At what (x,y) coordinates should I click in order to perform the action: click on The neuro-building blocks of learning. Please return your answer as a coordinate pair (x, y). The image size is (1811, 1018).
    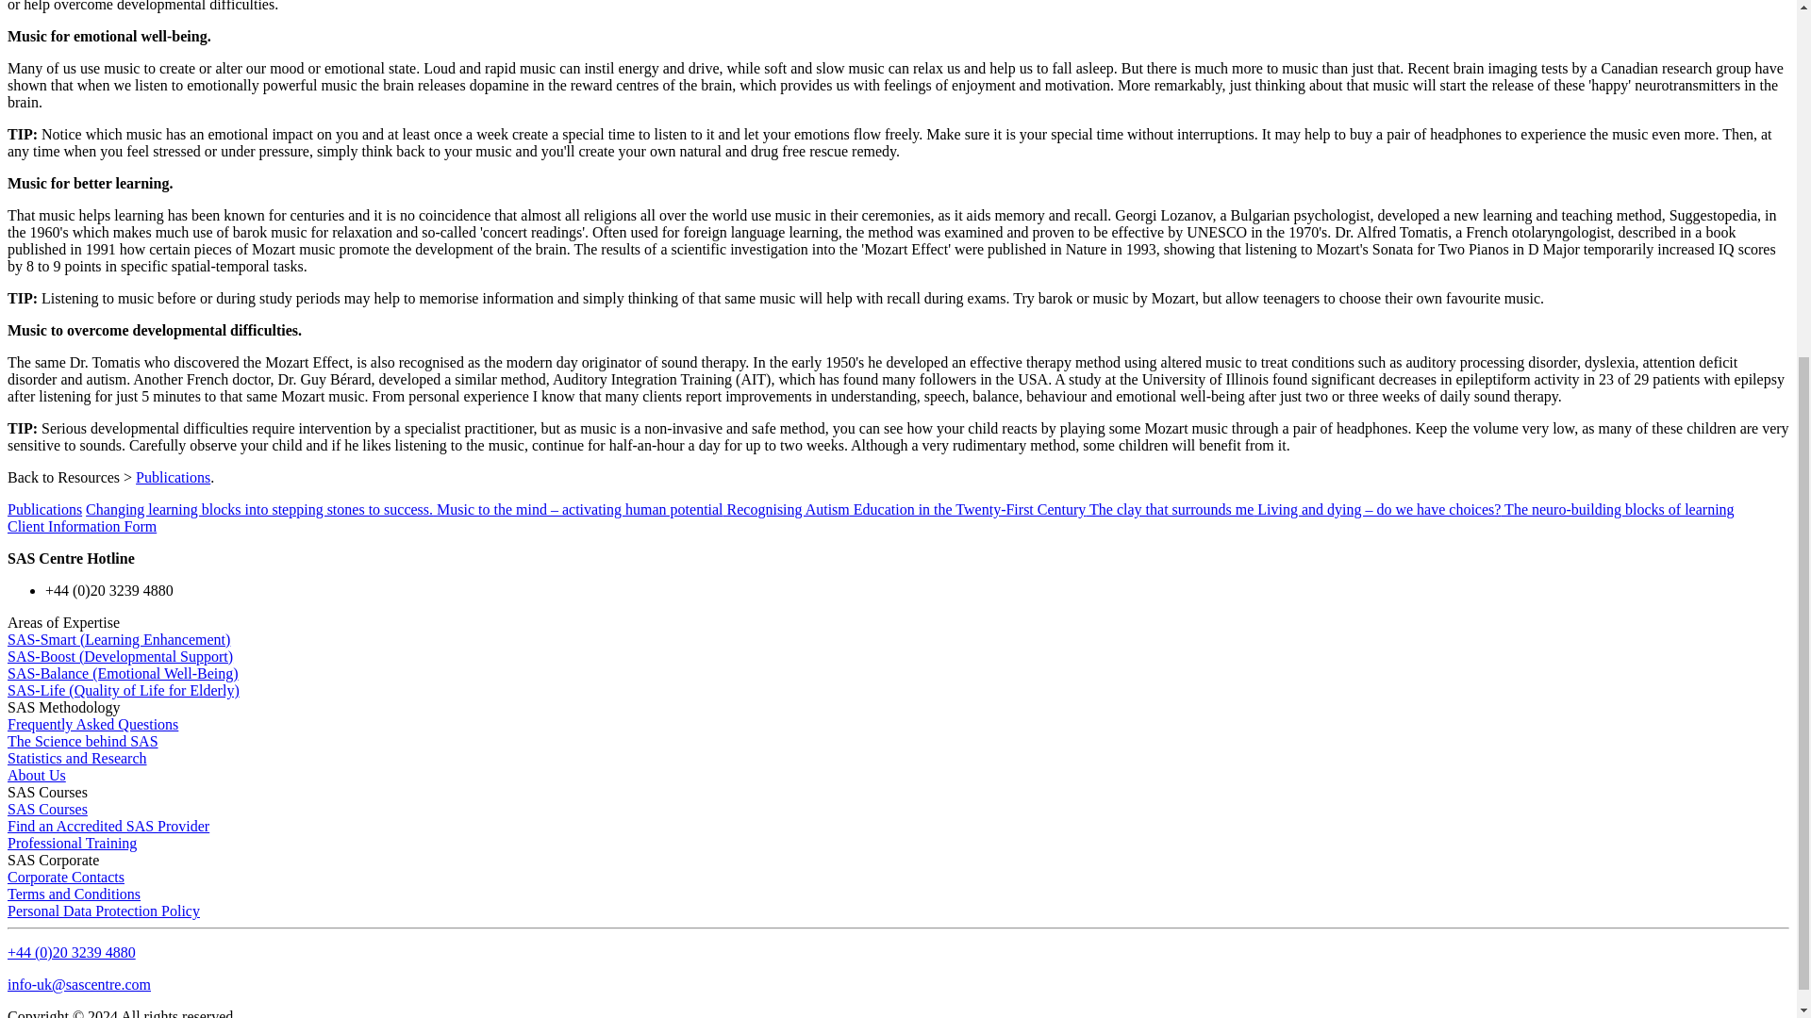
    Looking at the image, I should click on (1617, 509).